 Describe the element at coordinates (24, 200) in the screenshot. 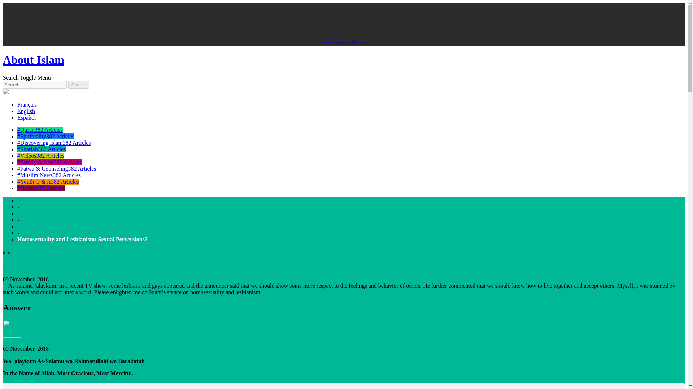

I see `Home` at that location.